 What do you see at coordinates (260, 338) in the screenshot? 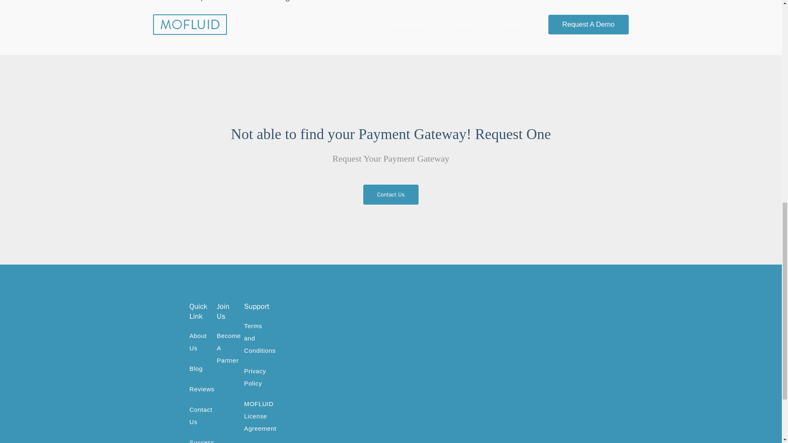
I see `Terms and Conditions` at bounding box center [260, 338].